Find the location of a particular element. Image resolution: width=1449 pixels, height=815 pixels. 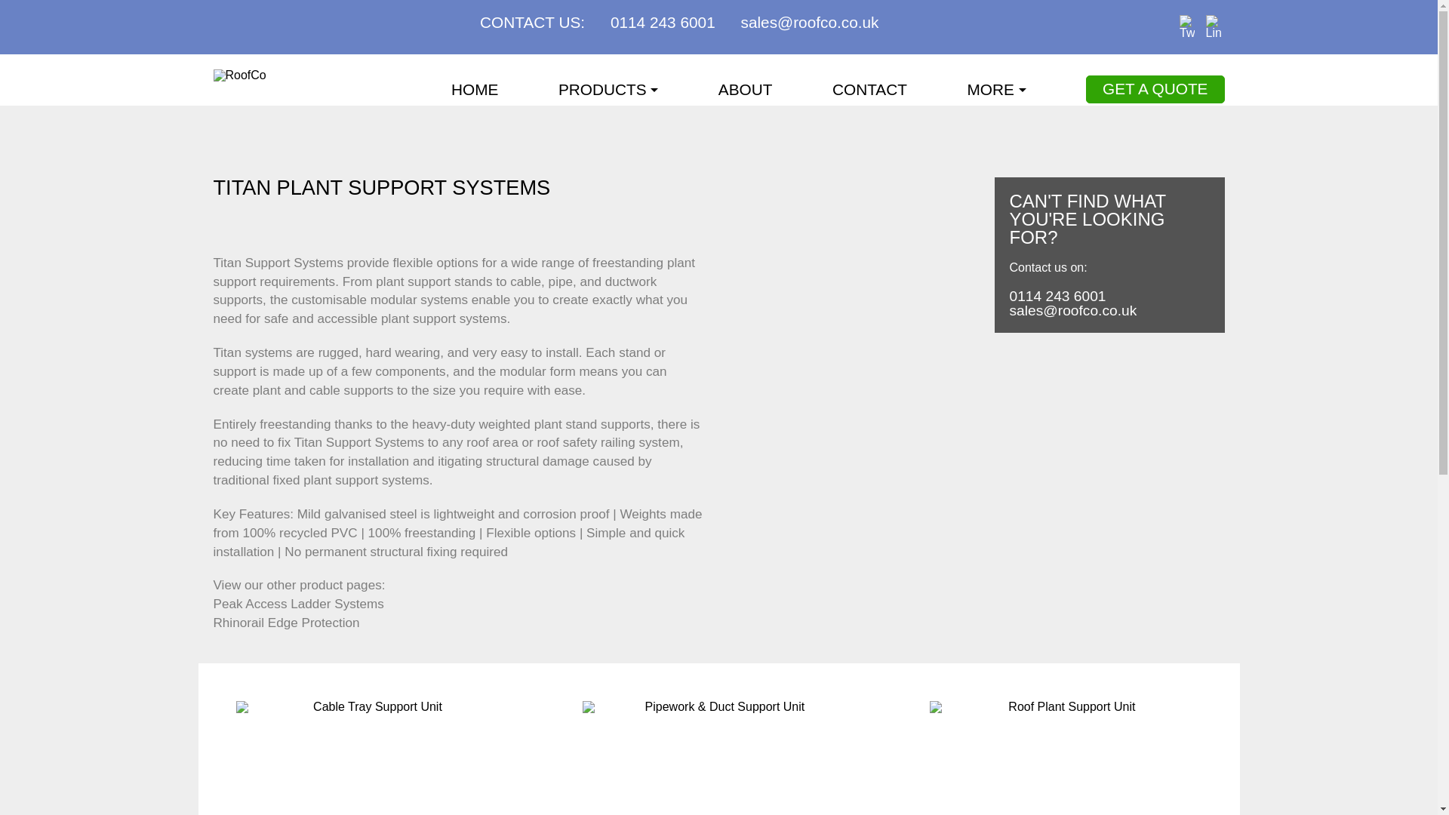

GET A QUOTE is located at coordinates (1155, 89).